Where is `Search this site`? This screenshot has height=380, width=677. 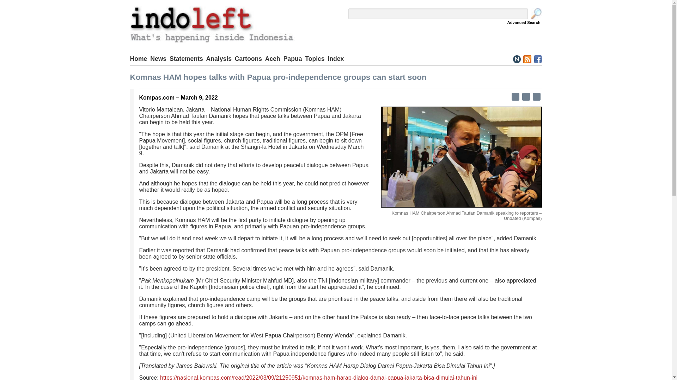
Search this site is located at coordinates (536, 14).